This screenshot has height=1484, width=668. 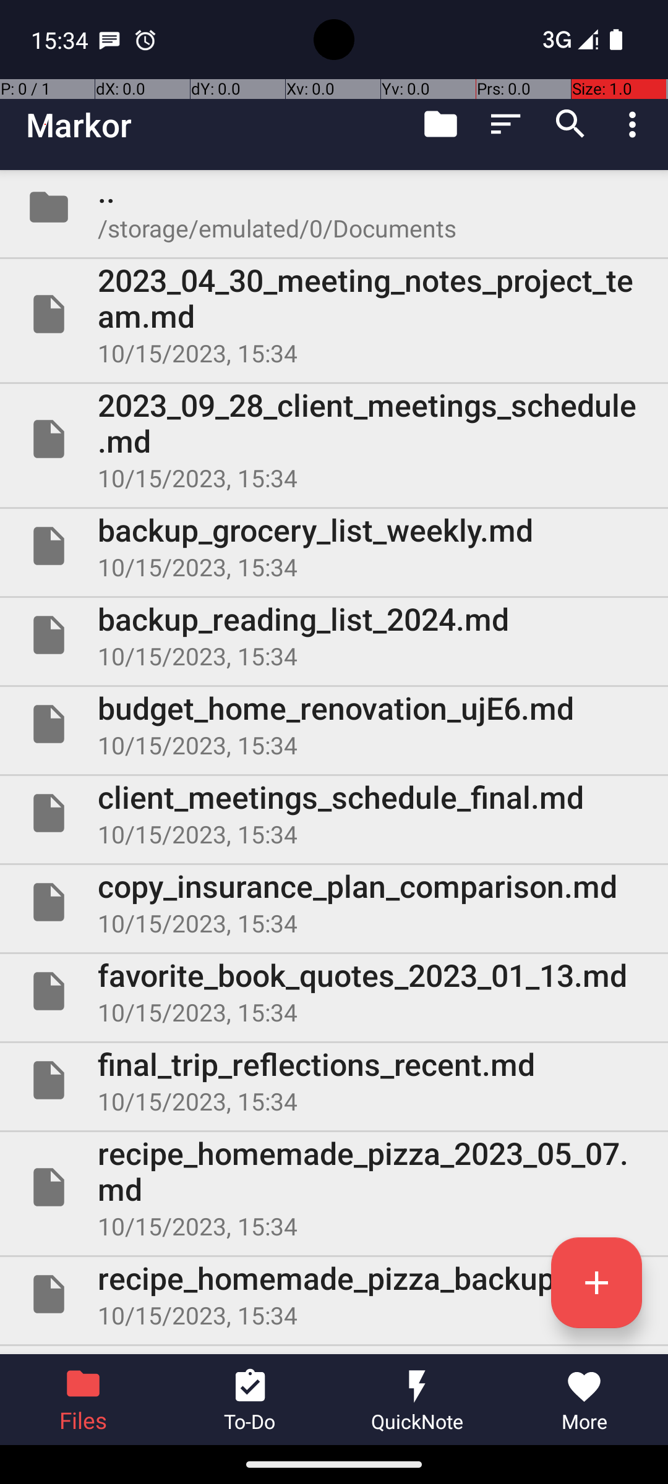 What do you see at coordinates (334, 1080) in the screenshot?
I see `File final_trip_reflections_recent.md ` at bounding box center [334, 1080].